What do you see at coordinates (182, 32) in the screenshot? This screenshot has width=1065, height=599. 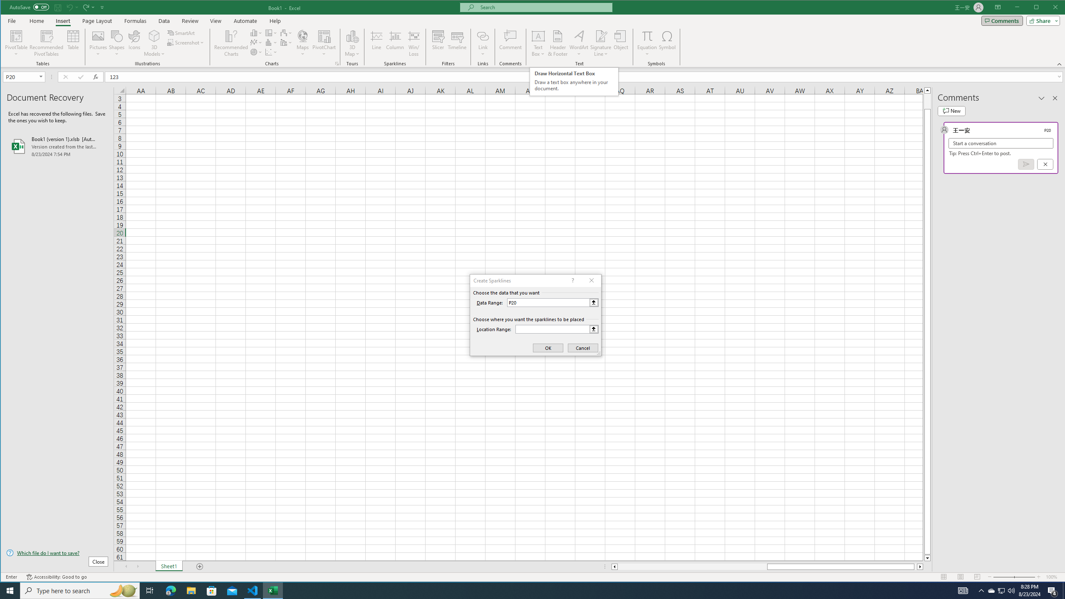 I see `SmartArt...` at bounding box center [182, 32].